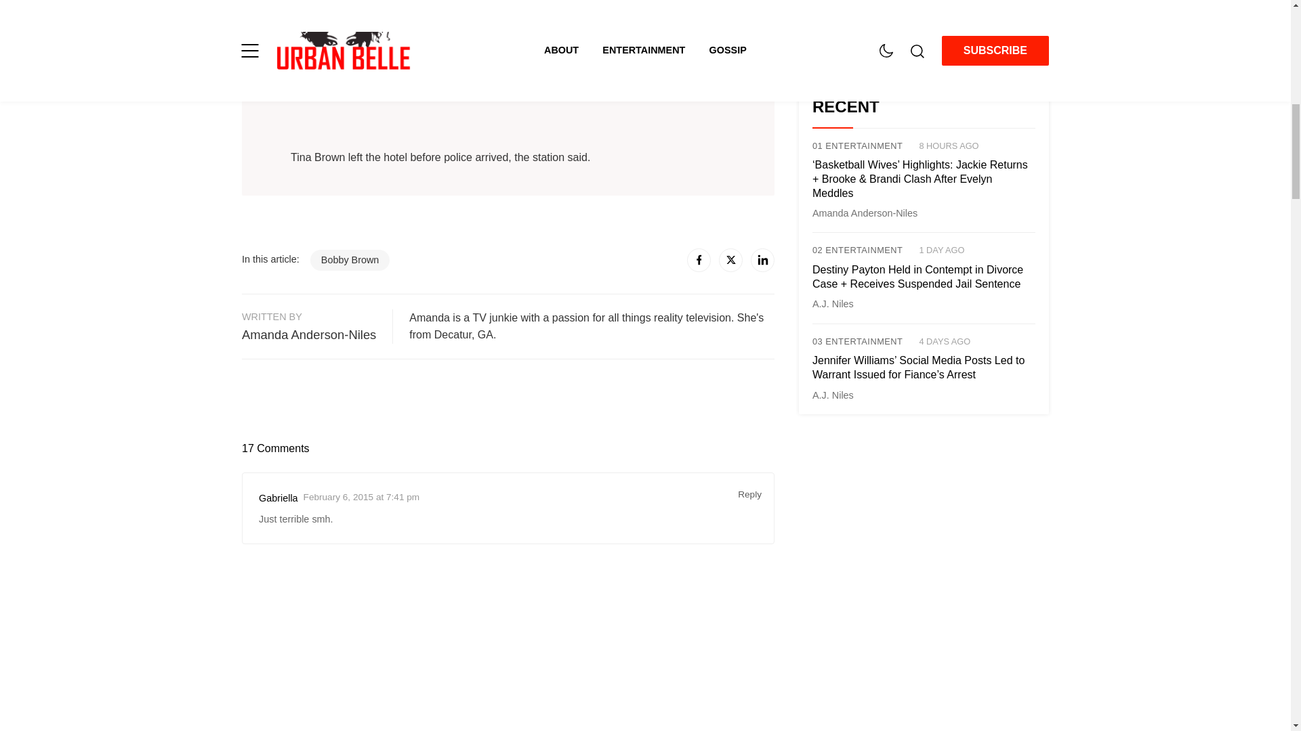 The height and width of the screenshot is (731, 1301). I want to click on Bobby Brown, so click(350, 260).